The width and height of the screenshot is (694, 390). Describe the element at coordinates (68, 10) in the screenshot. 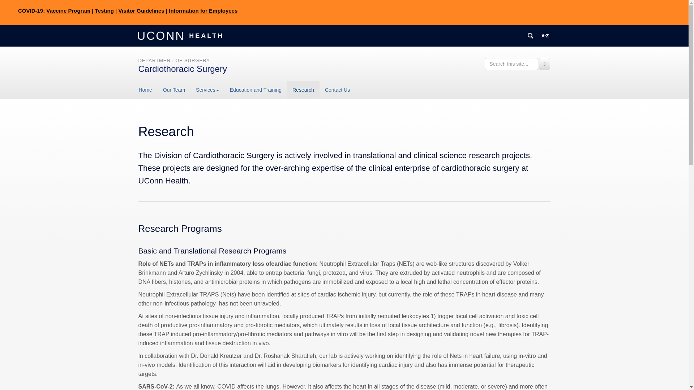

I see `Vaccine Program` at that location.